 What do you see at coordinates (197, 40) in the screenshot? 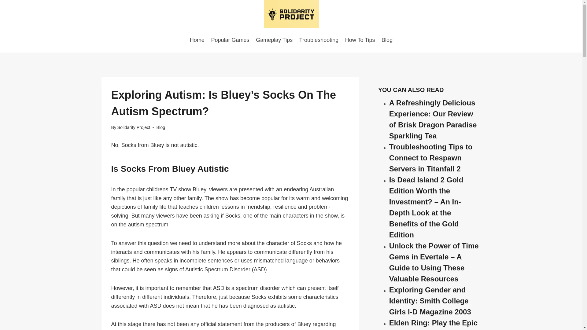
I see `Home` at bounding box center [197, 40].